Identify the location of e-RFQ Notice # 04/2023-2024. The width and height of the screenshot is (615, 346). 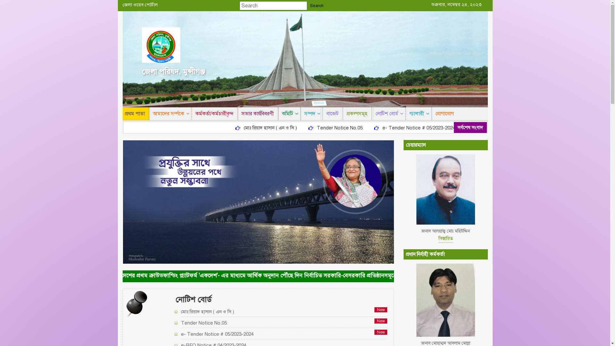
(543, 128).